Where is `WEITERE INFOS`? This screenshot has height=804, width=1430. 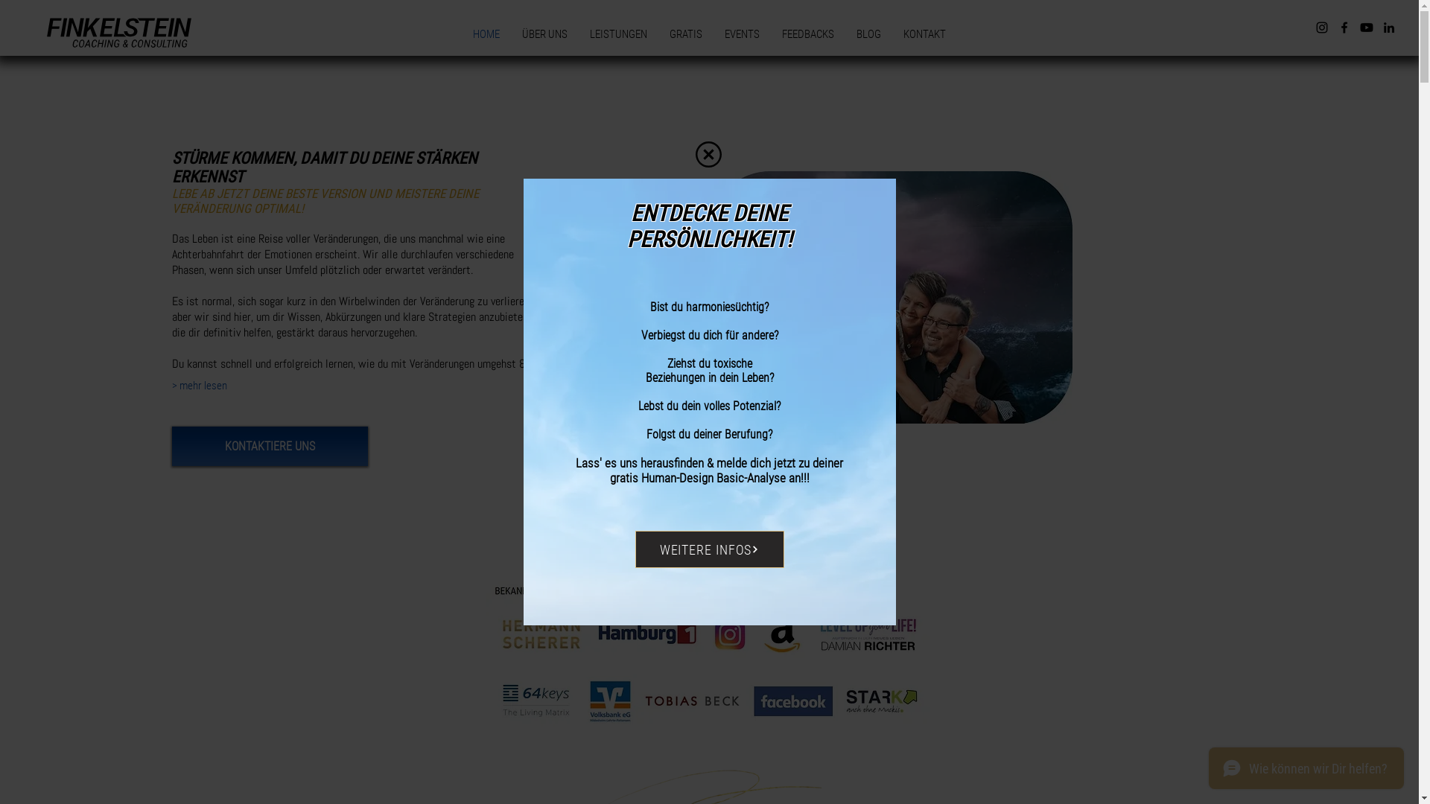 WEITERE INFOS is located at coordinates (709, 549).